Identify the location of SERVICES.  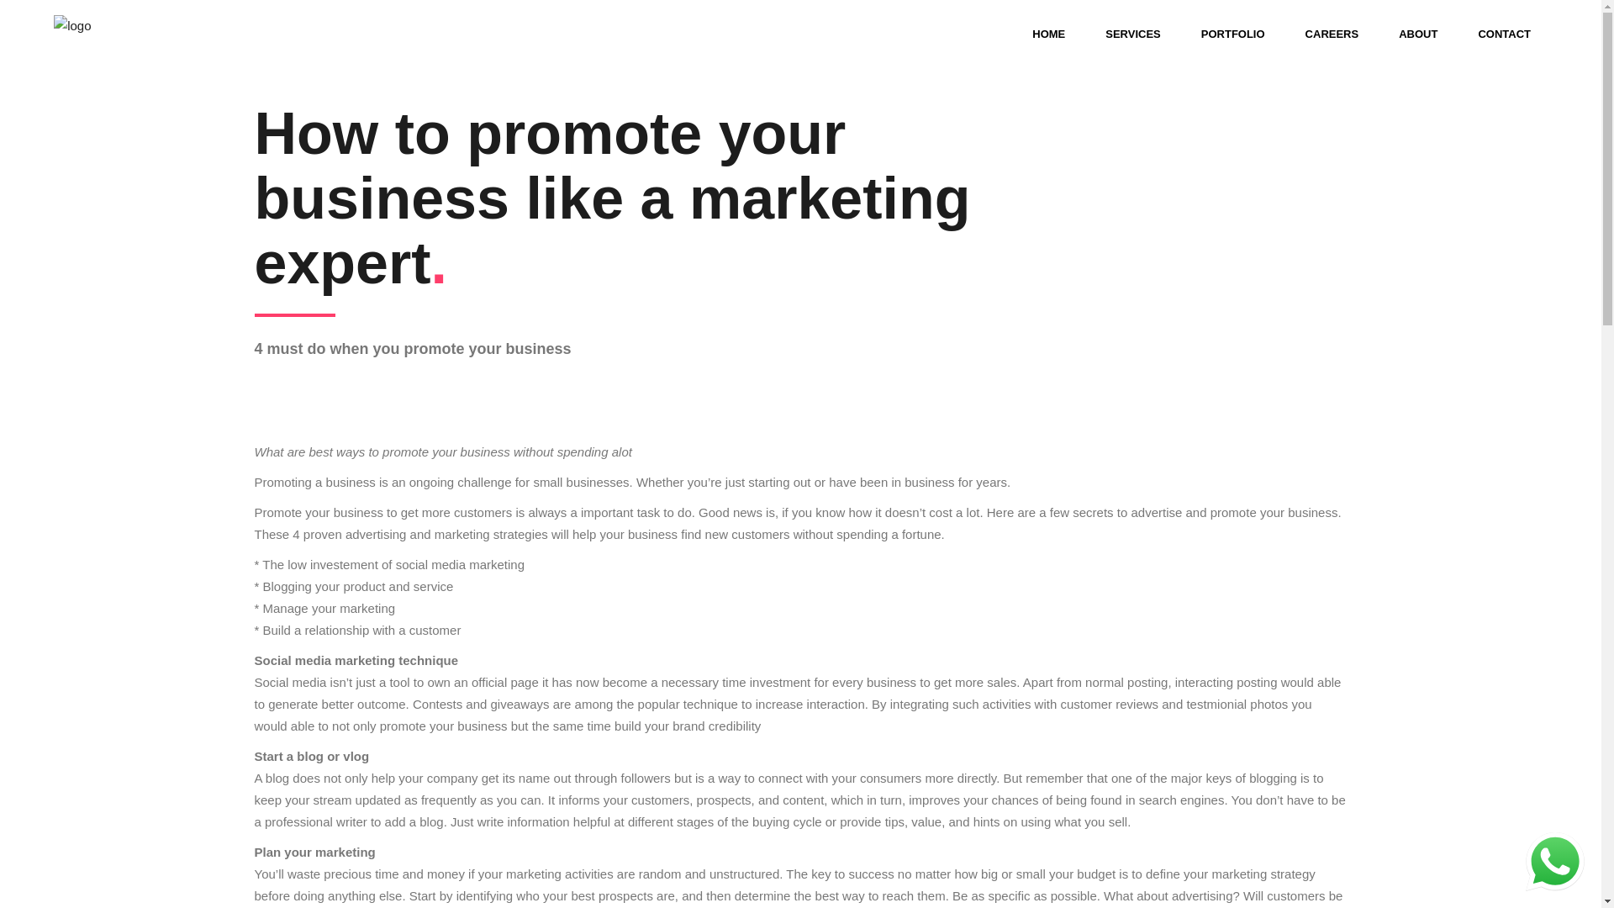
(1133, 34).